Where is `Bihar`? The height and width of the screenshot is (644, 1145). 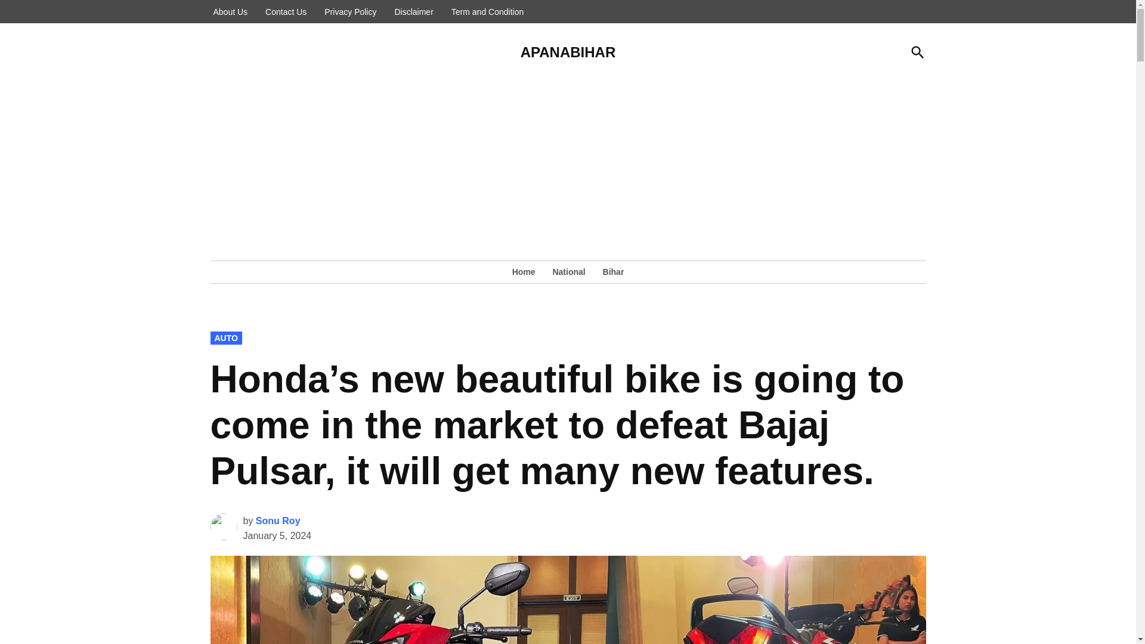
Bihar is located at coordinates (610, 271).